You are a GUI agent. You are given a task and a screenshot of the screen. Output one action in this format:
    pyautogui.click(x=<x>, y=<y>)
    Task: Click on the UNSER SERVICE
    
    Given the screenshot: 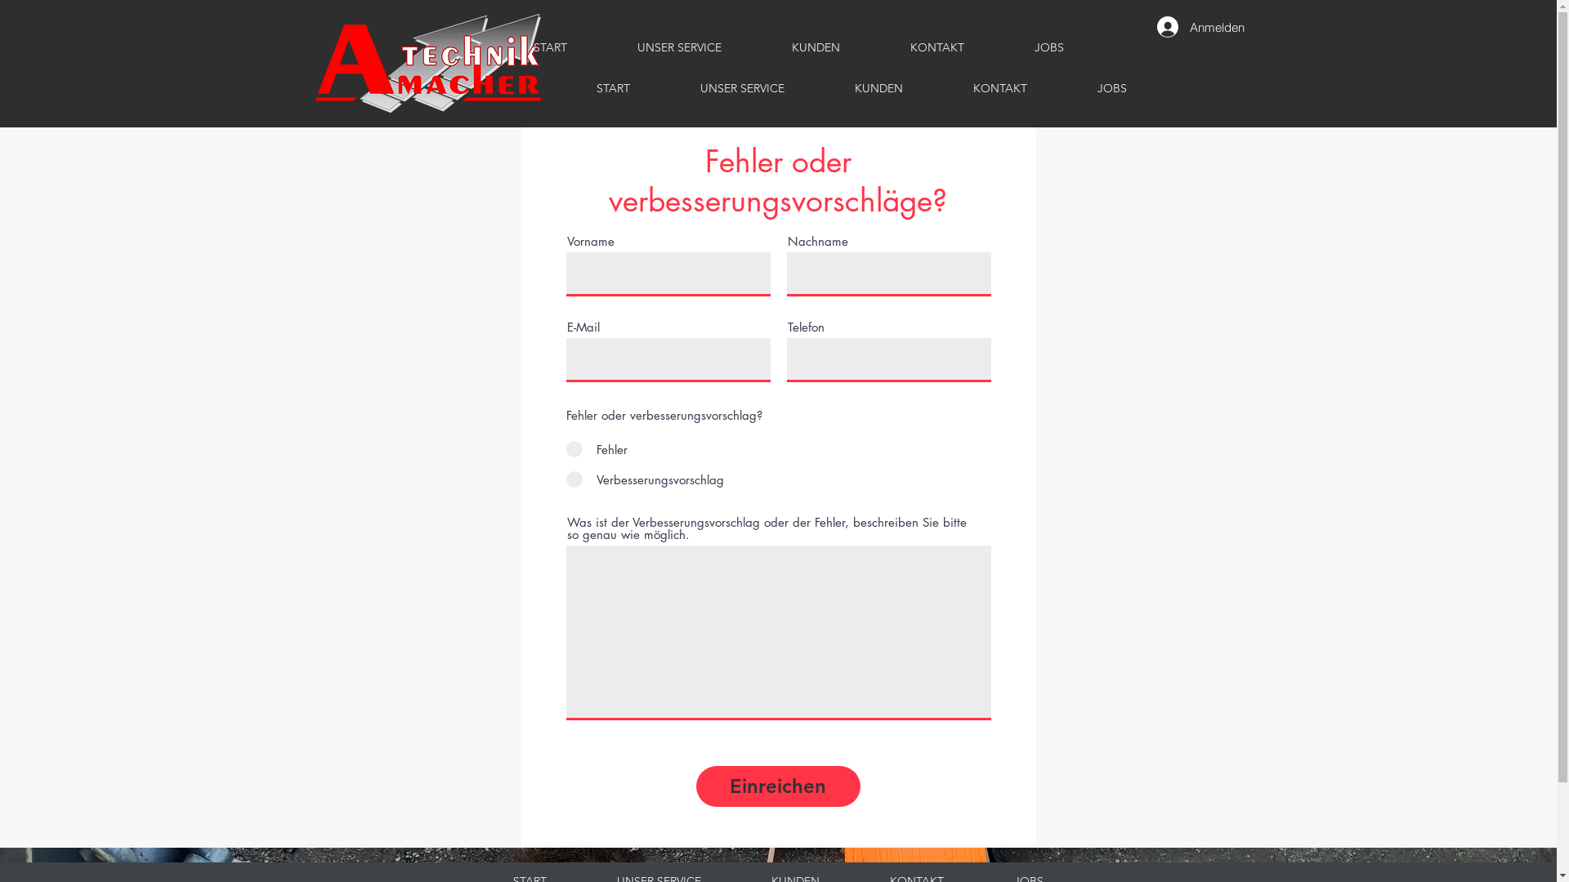 What is the action you would take?
    pyautogui.click(x=742, y=88)
    